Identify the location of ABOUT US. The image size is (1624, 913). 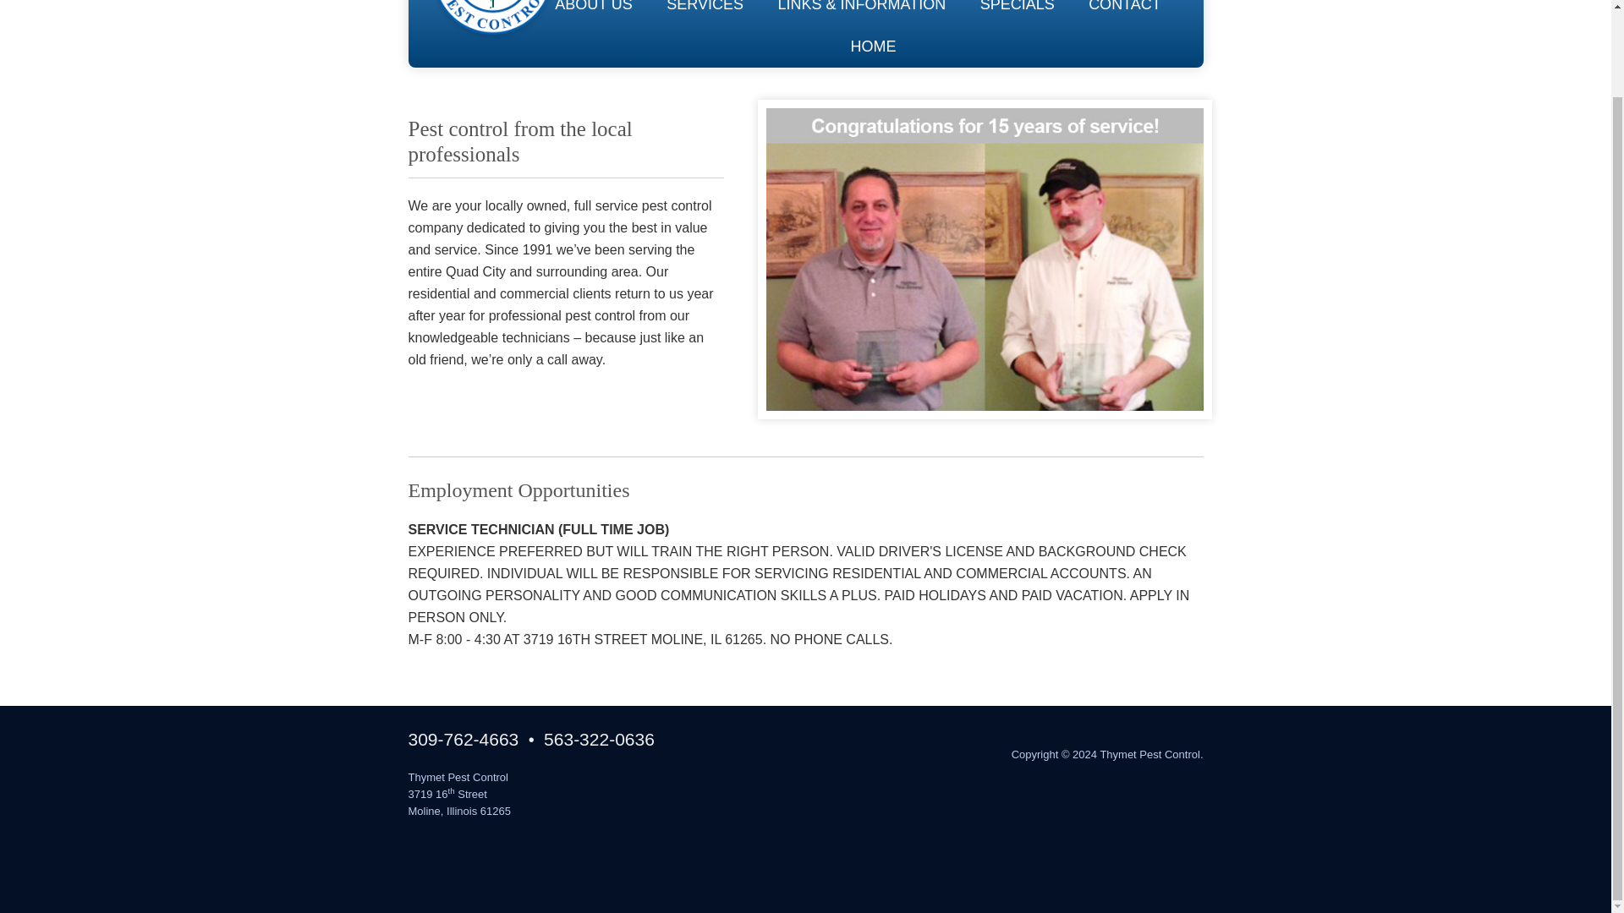
(594, 13).